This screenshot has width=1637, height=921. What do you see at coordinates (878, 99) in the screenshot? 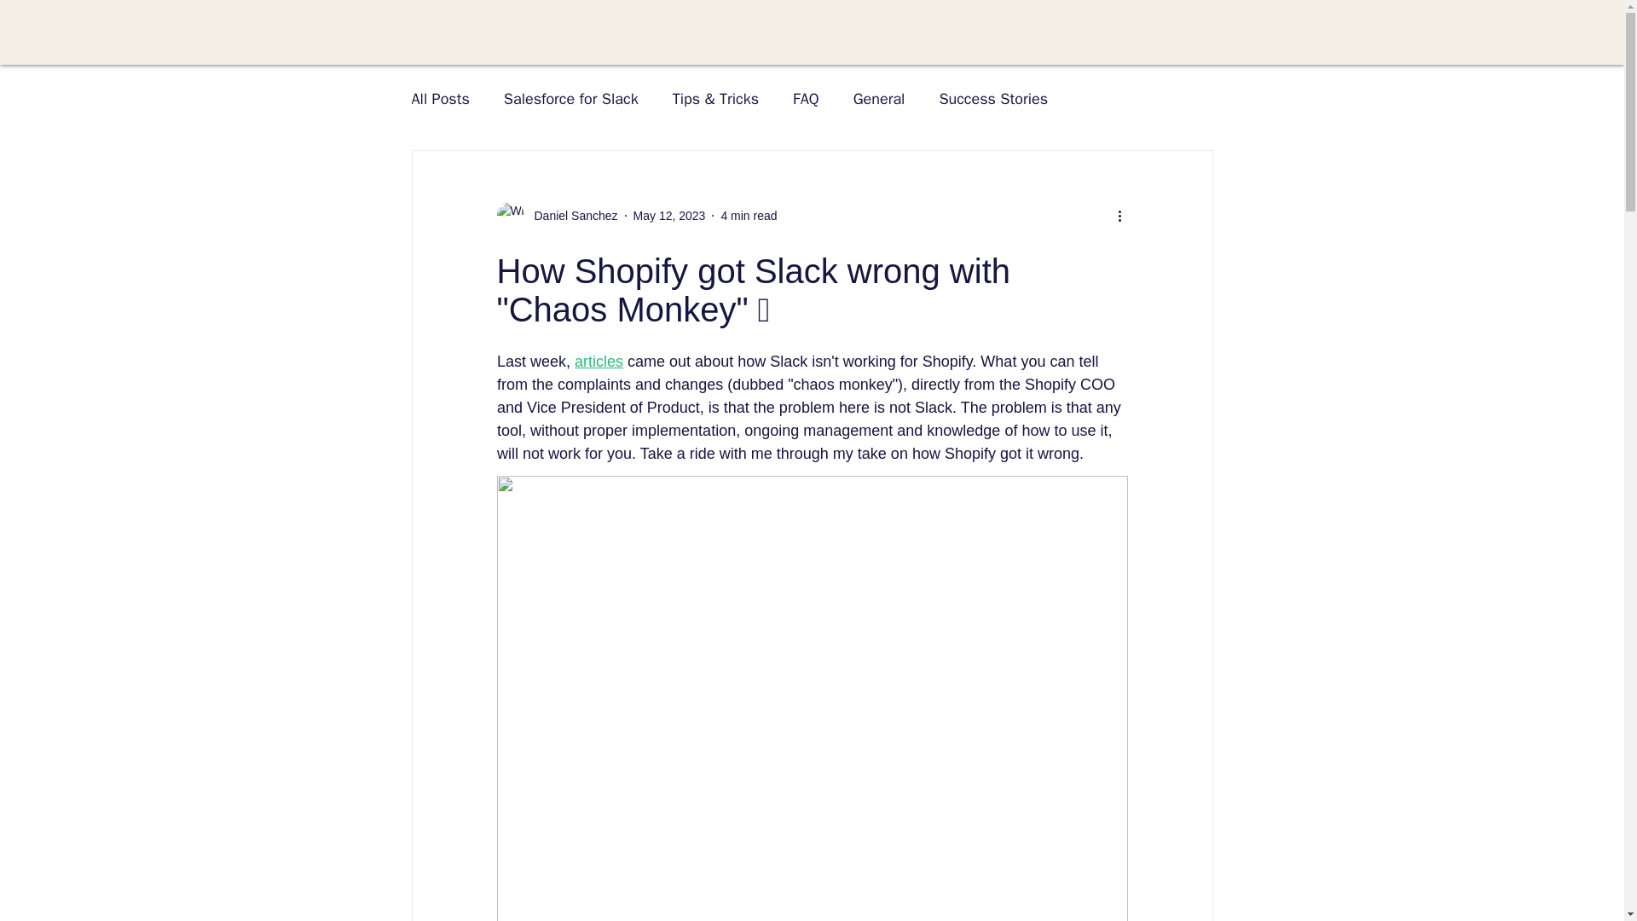
I see `General` at bounding box center [878, 99].